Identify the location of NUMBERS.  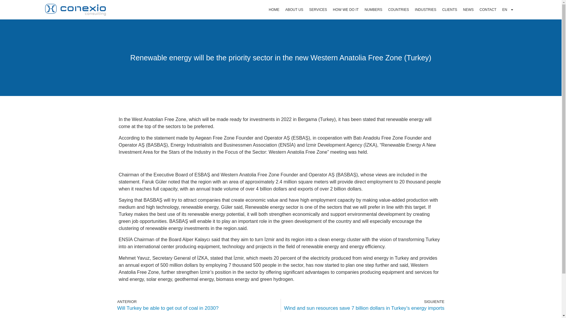
(373, 9).